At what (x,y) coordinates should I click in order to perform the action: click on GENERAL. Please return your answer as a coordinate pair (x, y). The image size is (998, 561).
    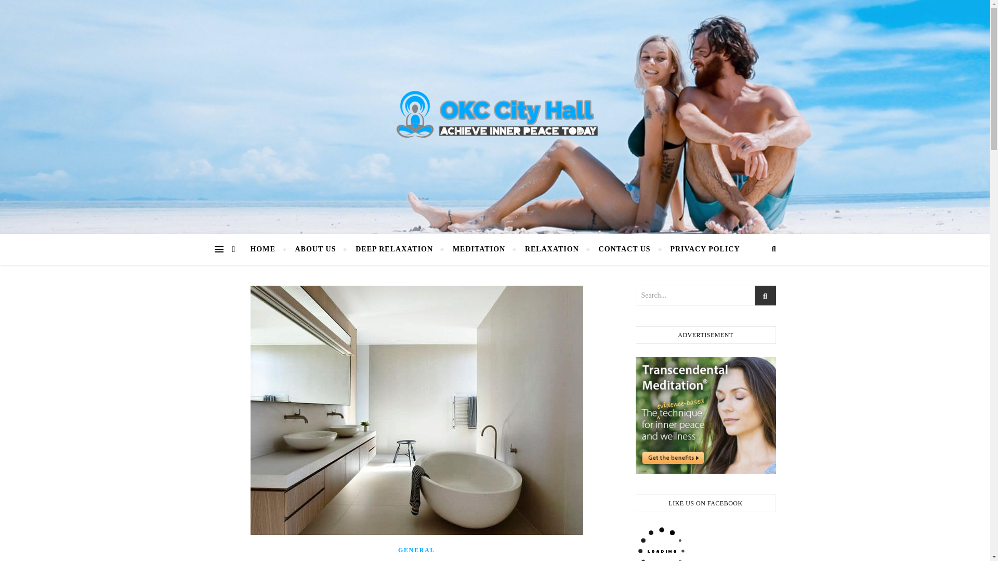
    Looking at the image, I should click on (417, 550).